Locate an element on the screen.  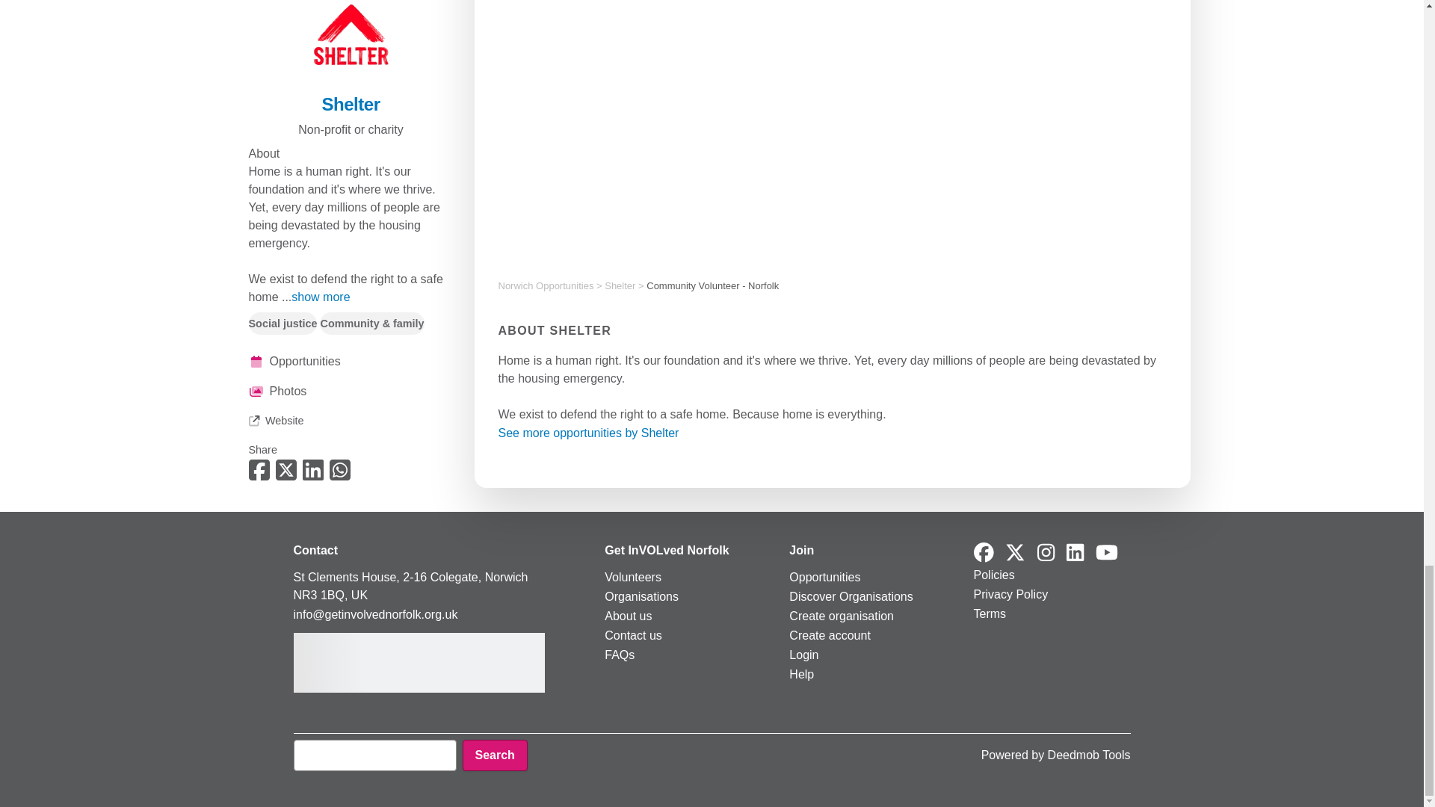
Get InVOLved Norfolk Youtube is located at coordinates (1106, 553).